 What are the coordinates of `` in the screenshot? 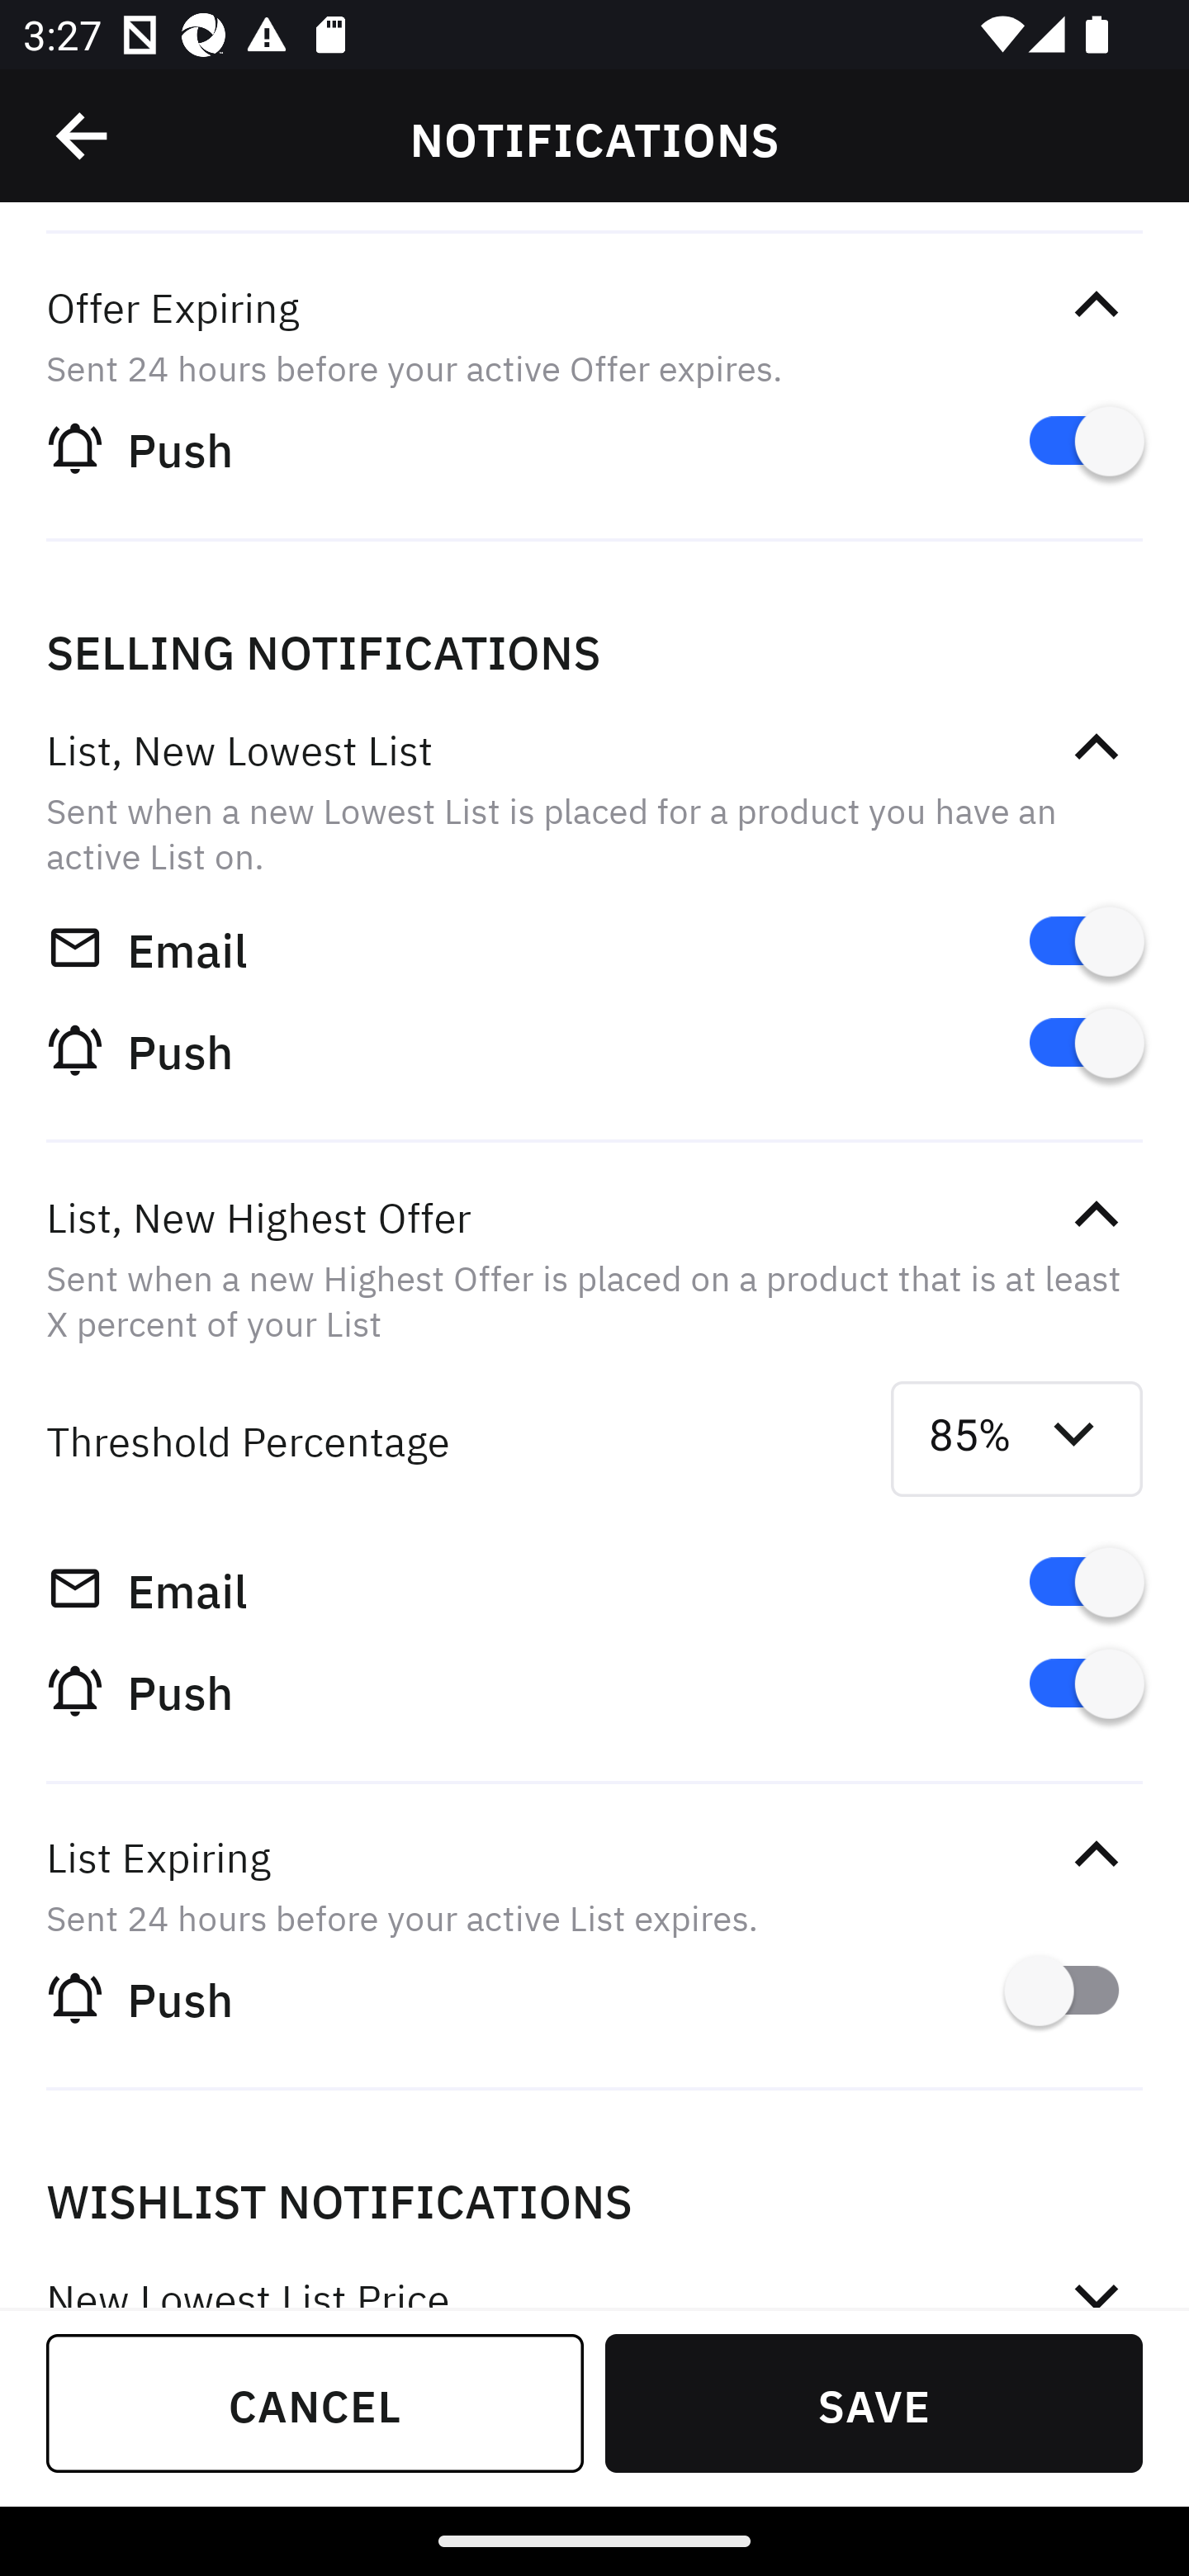 It's located at (83, 136).